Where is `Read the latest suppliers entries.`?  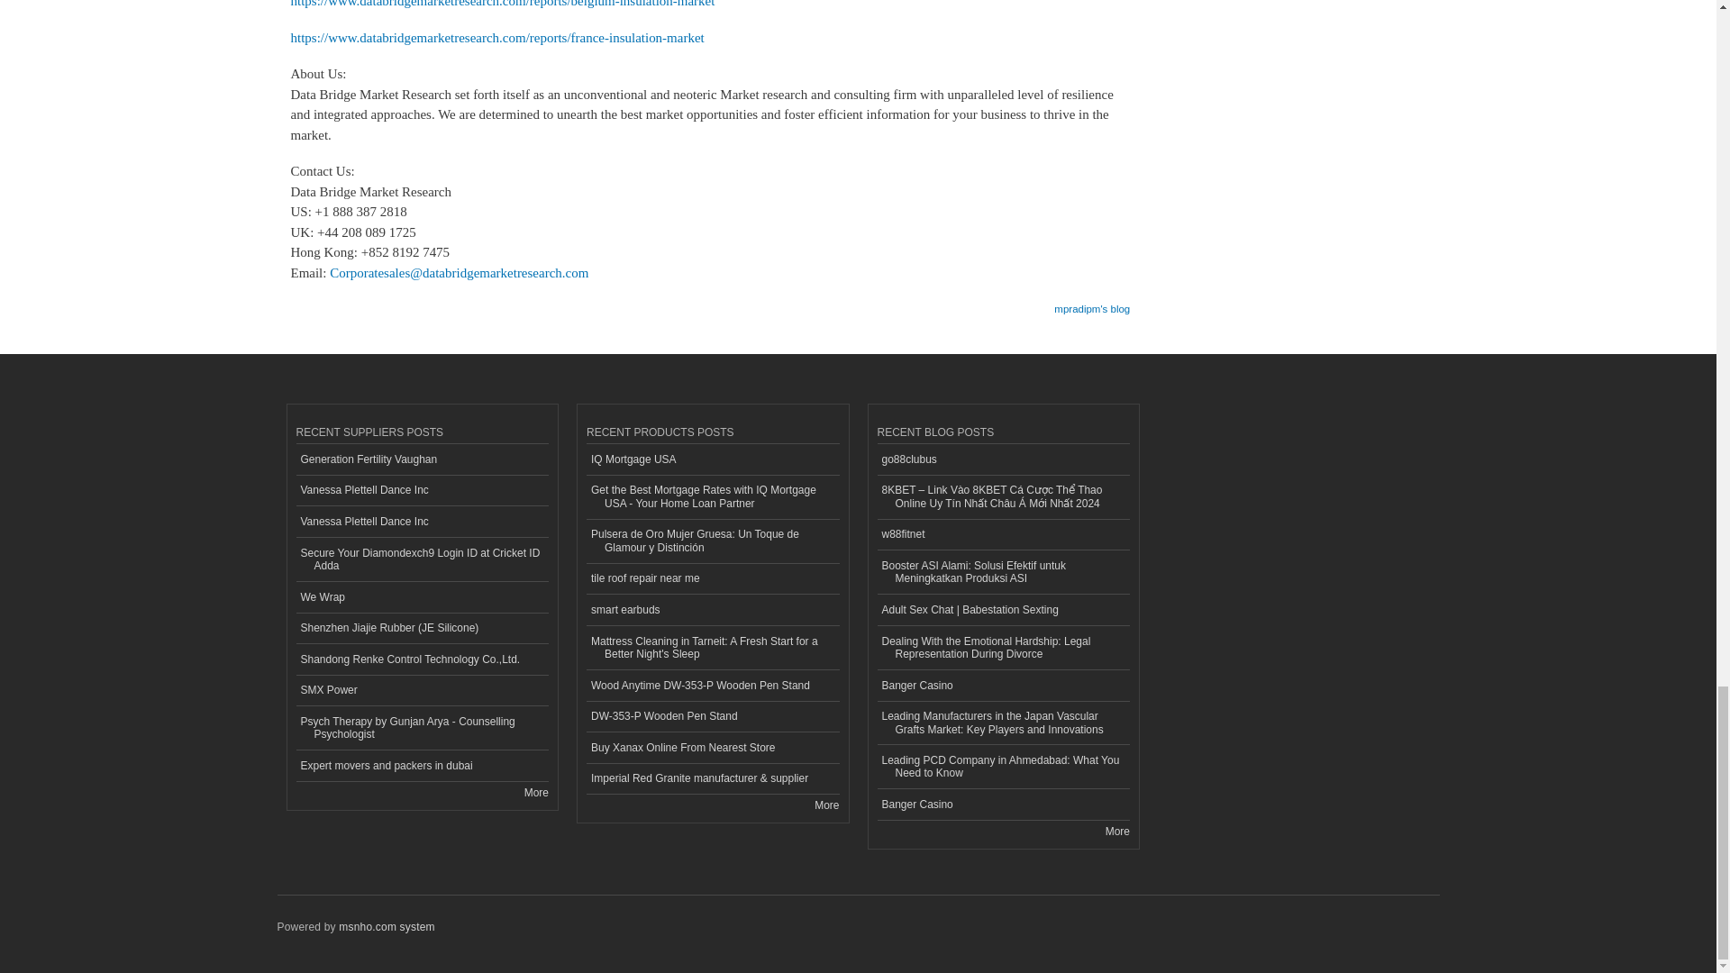 Read the latest suppliers entries. is located at coordinates (535, 792).